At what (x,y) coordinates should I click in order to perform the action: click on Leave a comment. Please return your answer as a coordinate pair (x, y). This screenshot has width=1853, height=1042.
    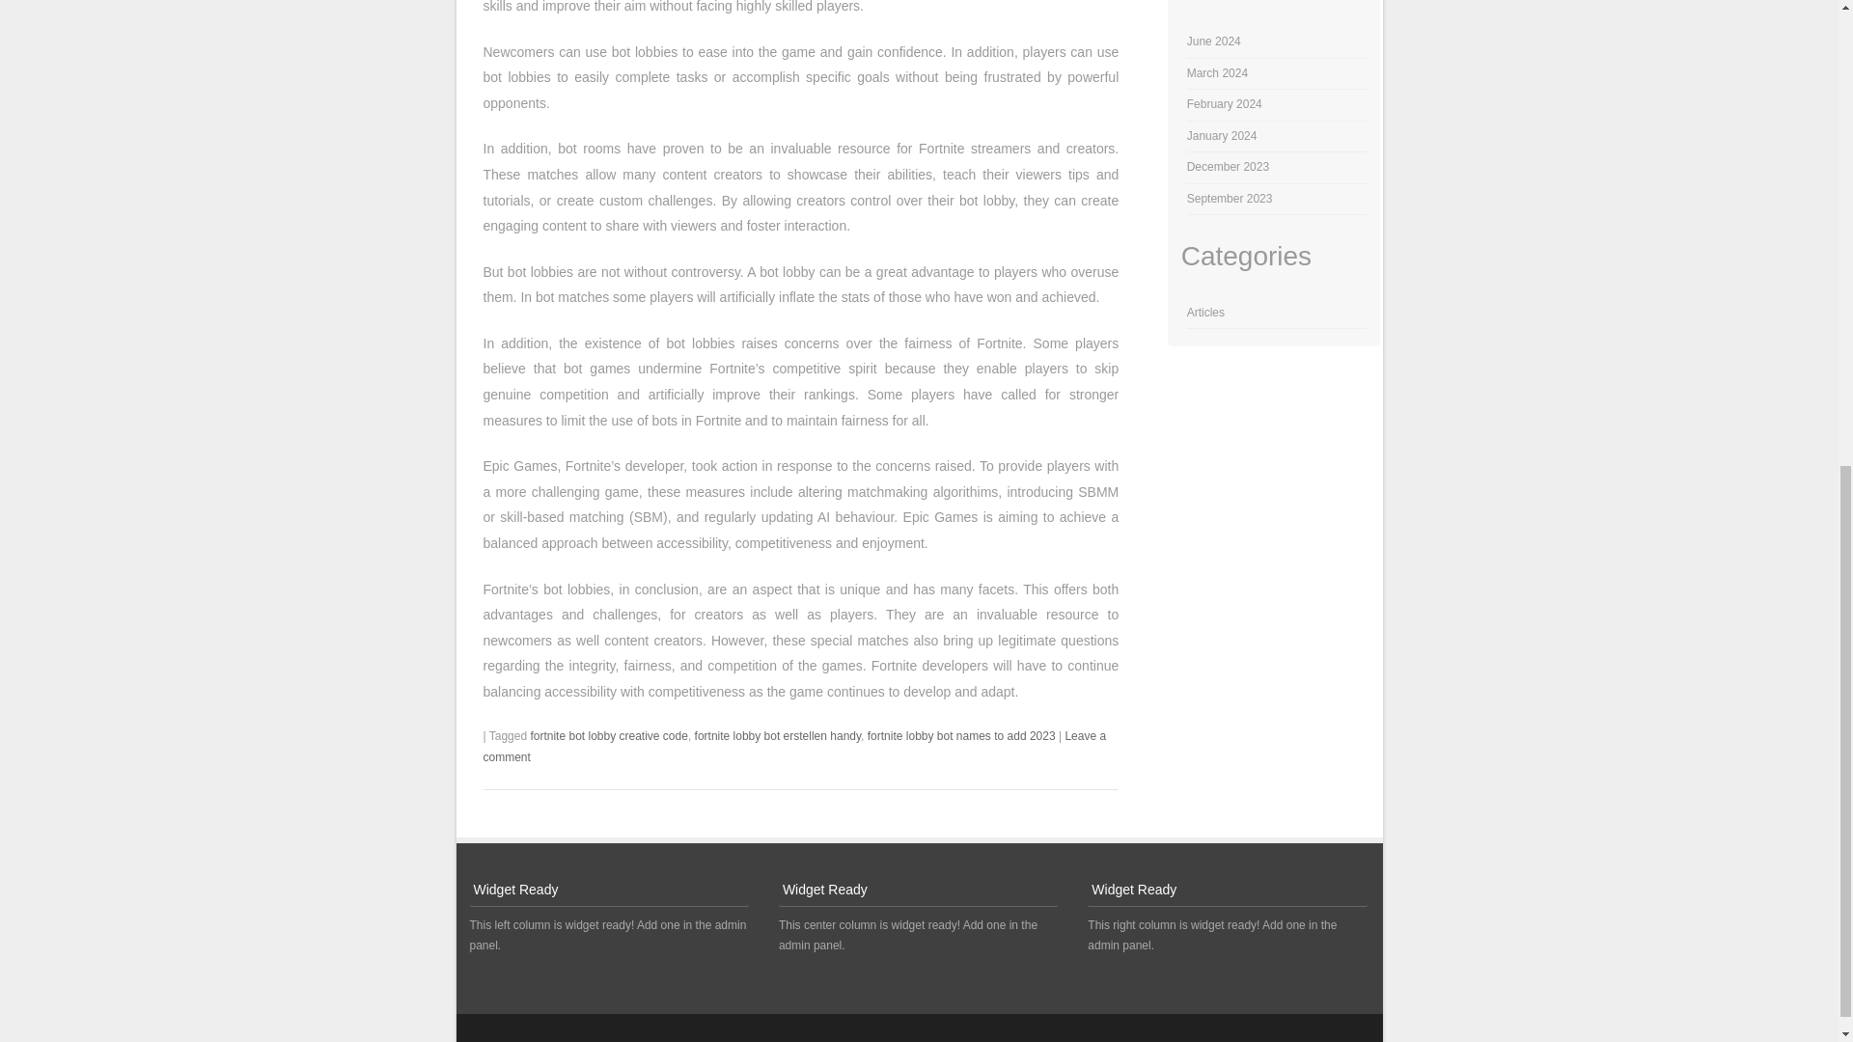
    Looking at the image, I should click on (793, 747).